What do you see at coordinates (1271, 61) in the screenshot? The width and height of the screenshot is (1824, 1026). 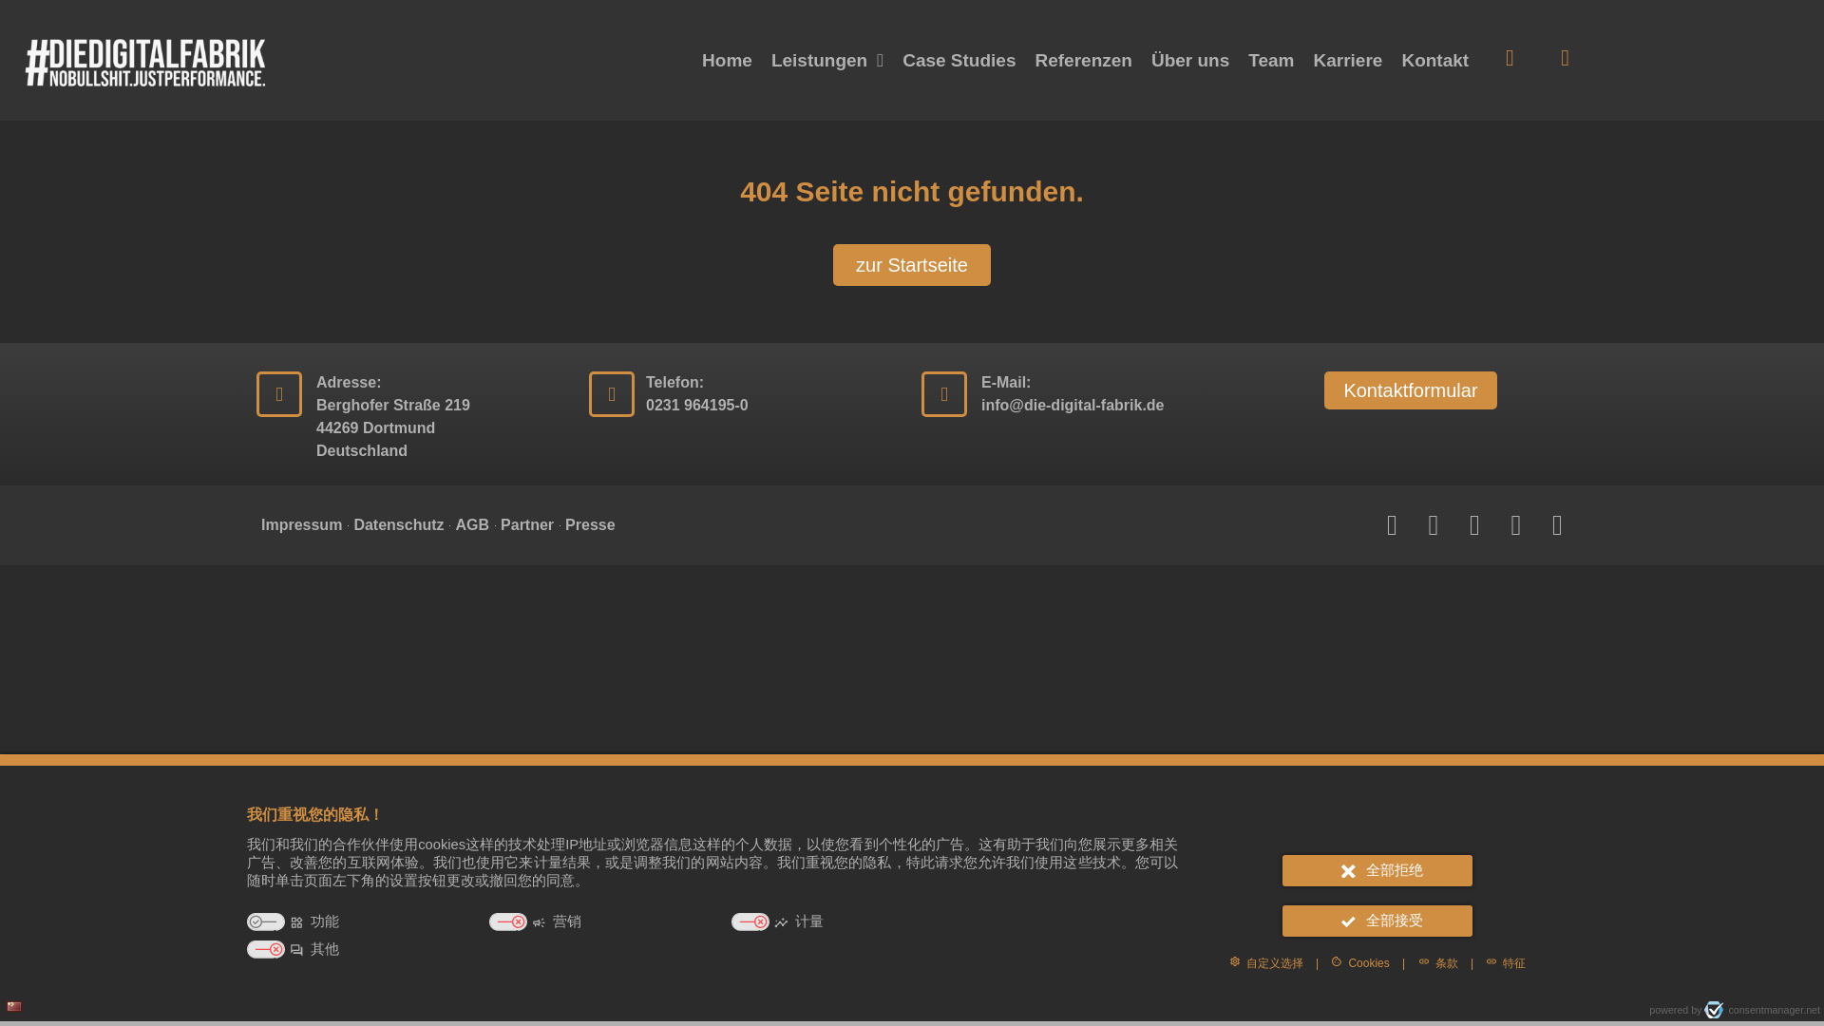 I see `Team` at bounding box center [1271, 61].